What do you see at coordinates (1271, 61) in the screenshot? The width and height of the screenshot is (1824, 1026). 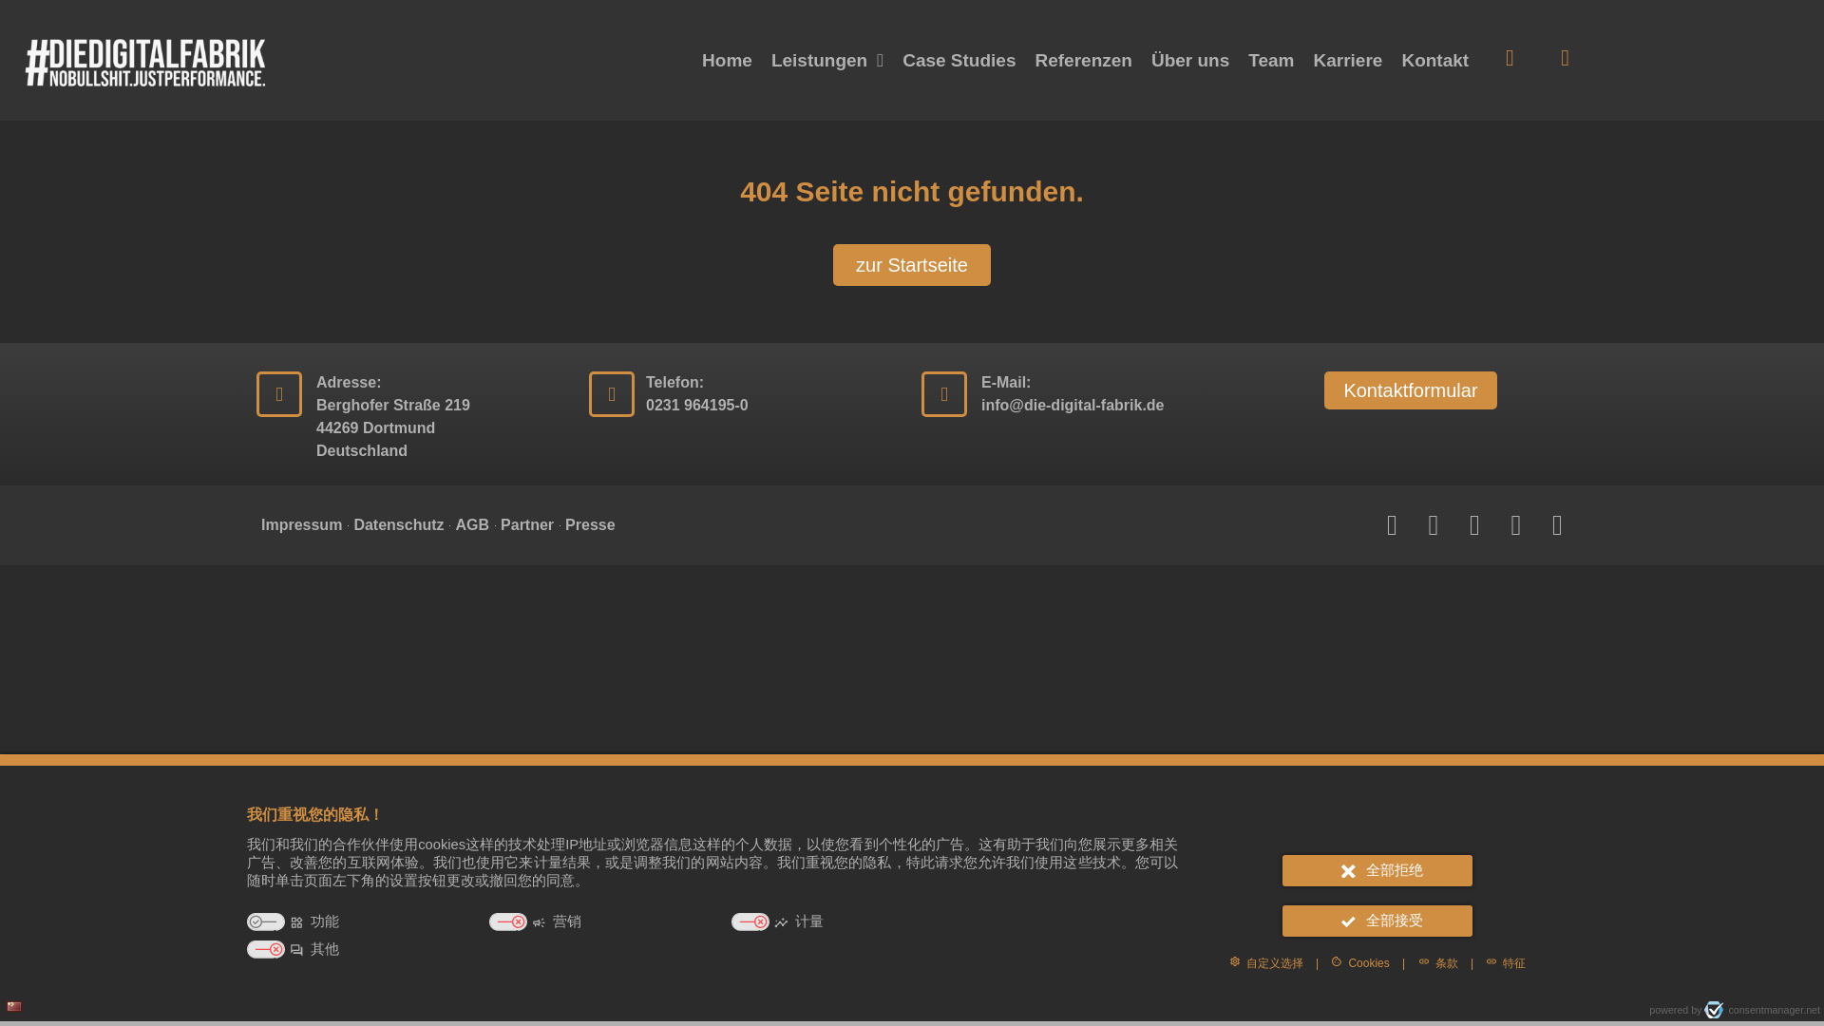 I see `Team` at bounding box center [1271, 61].